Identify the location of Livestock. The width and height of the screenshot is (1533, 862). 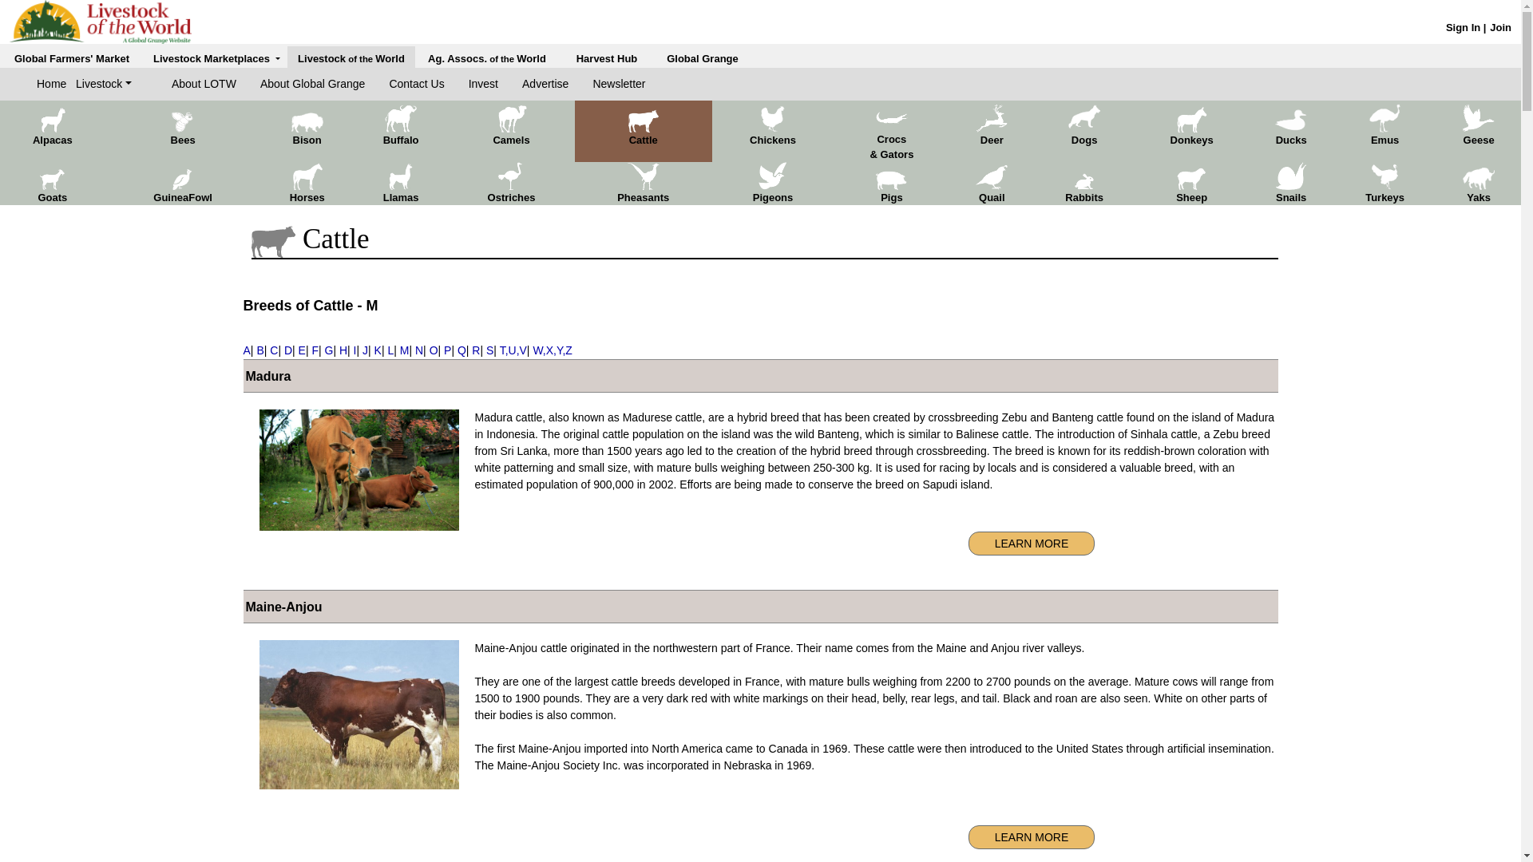
(104, 84).